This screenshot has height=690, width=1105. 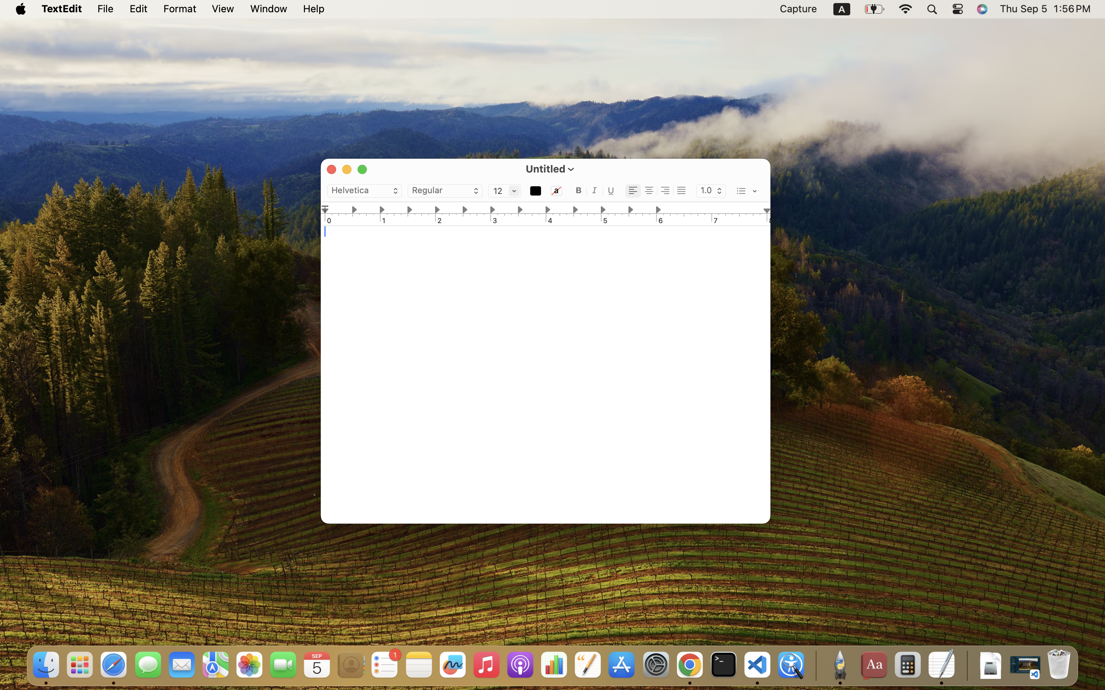 I want to click on rgb 0 0 0 1, so click(x=536, y=191).